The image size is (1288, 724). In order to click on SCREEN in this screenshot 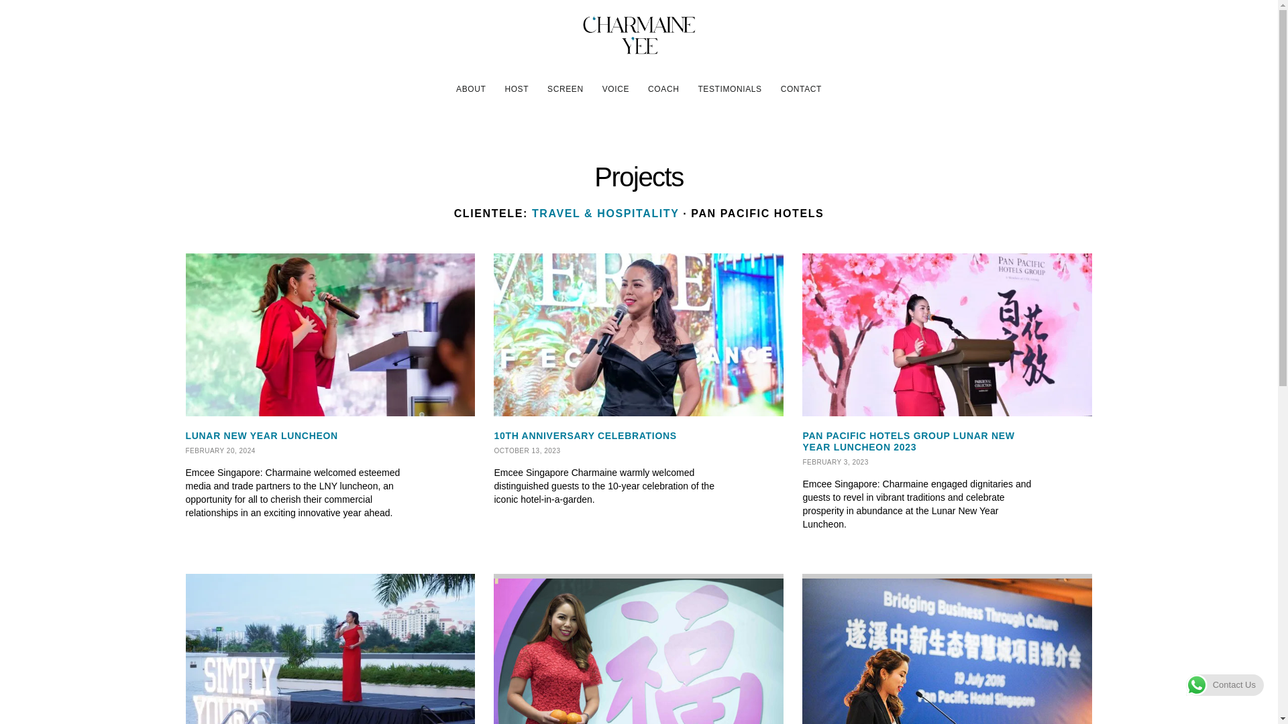, I will do `click(565, 89)`.